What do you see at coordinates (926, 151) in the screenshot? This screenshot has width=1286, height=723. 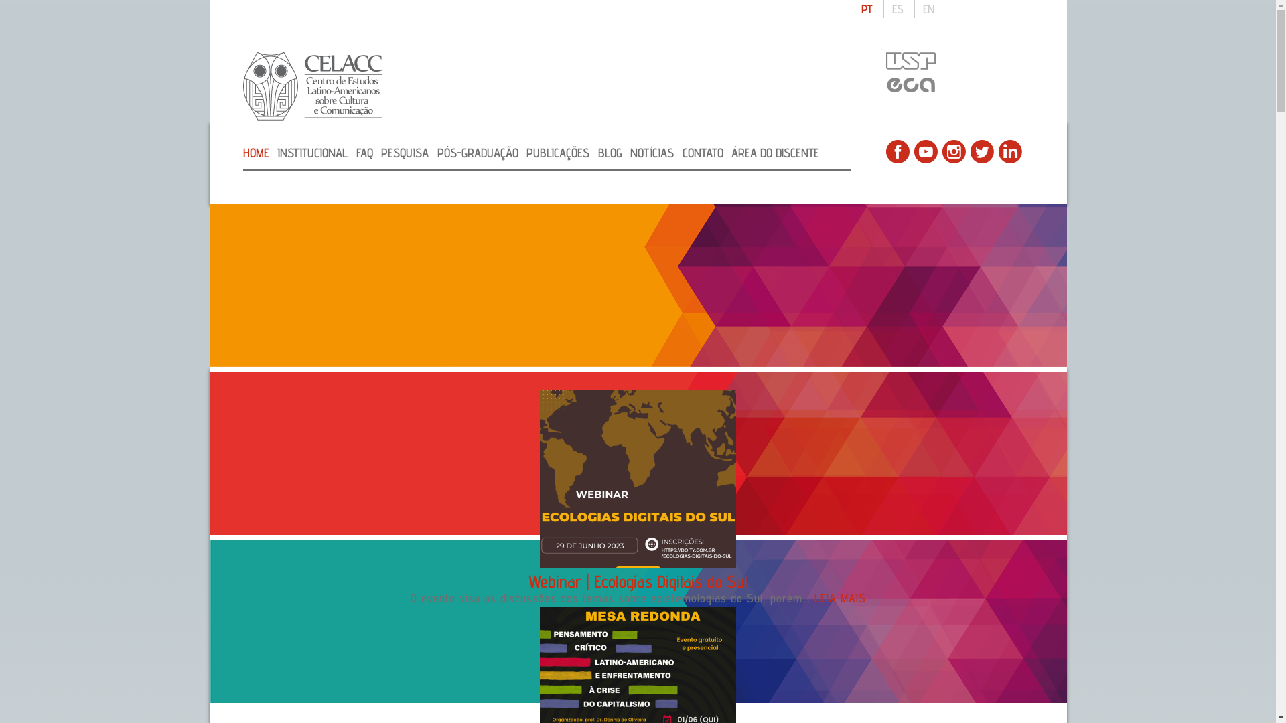 I see `Youtube` at bounding box center [926, 151].